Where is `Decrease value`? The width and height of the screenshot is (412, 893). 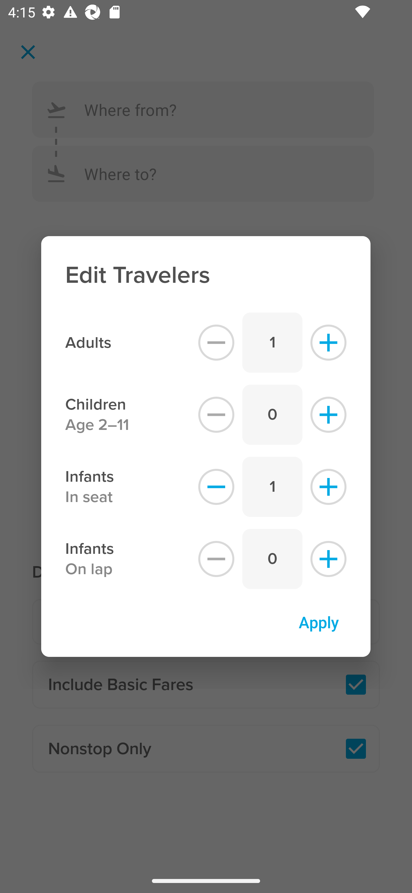 Decrease value is located at coordinates (216, 414).